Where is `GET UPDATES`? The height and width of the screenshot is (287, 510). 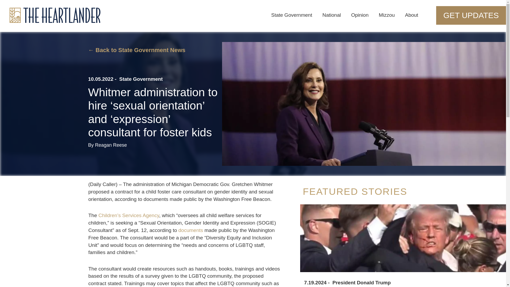
GET UPDATES is located at coordinates (499, 15).